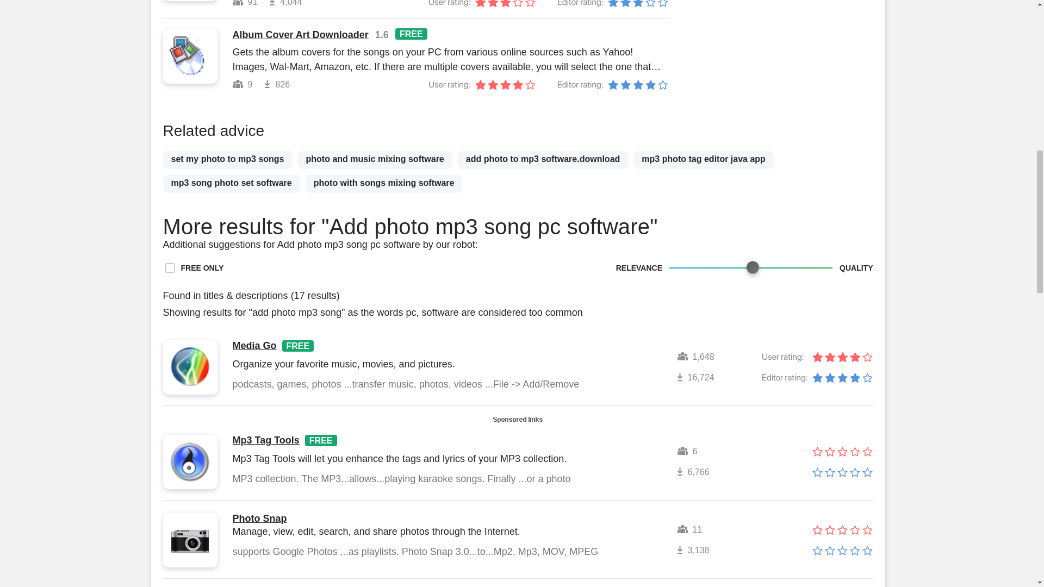 This screenshot has height=587, width=1044. I want to click on Album Cover Art Downloader, so click(300, 35).